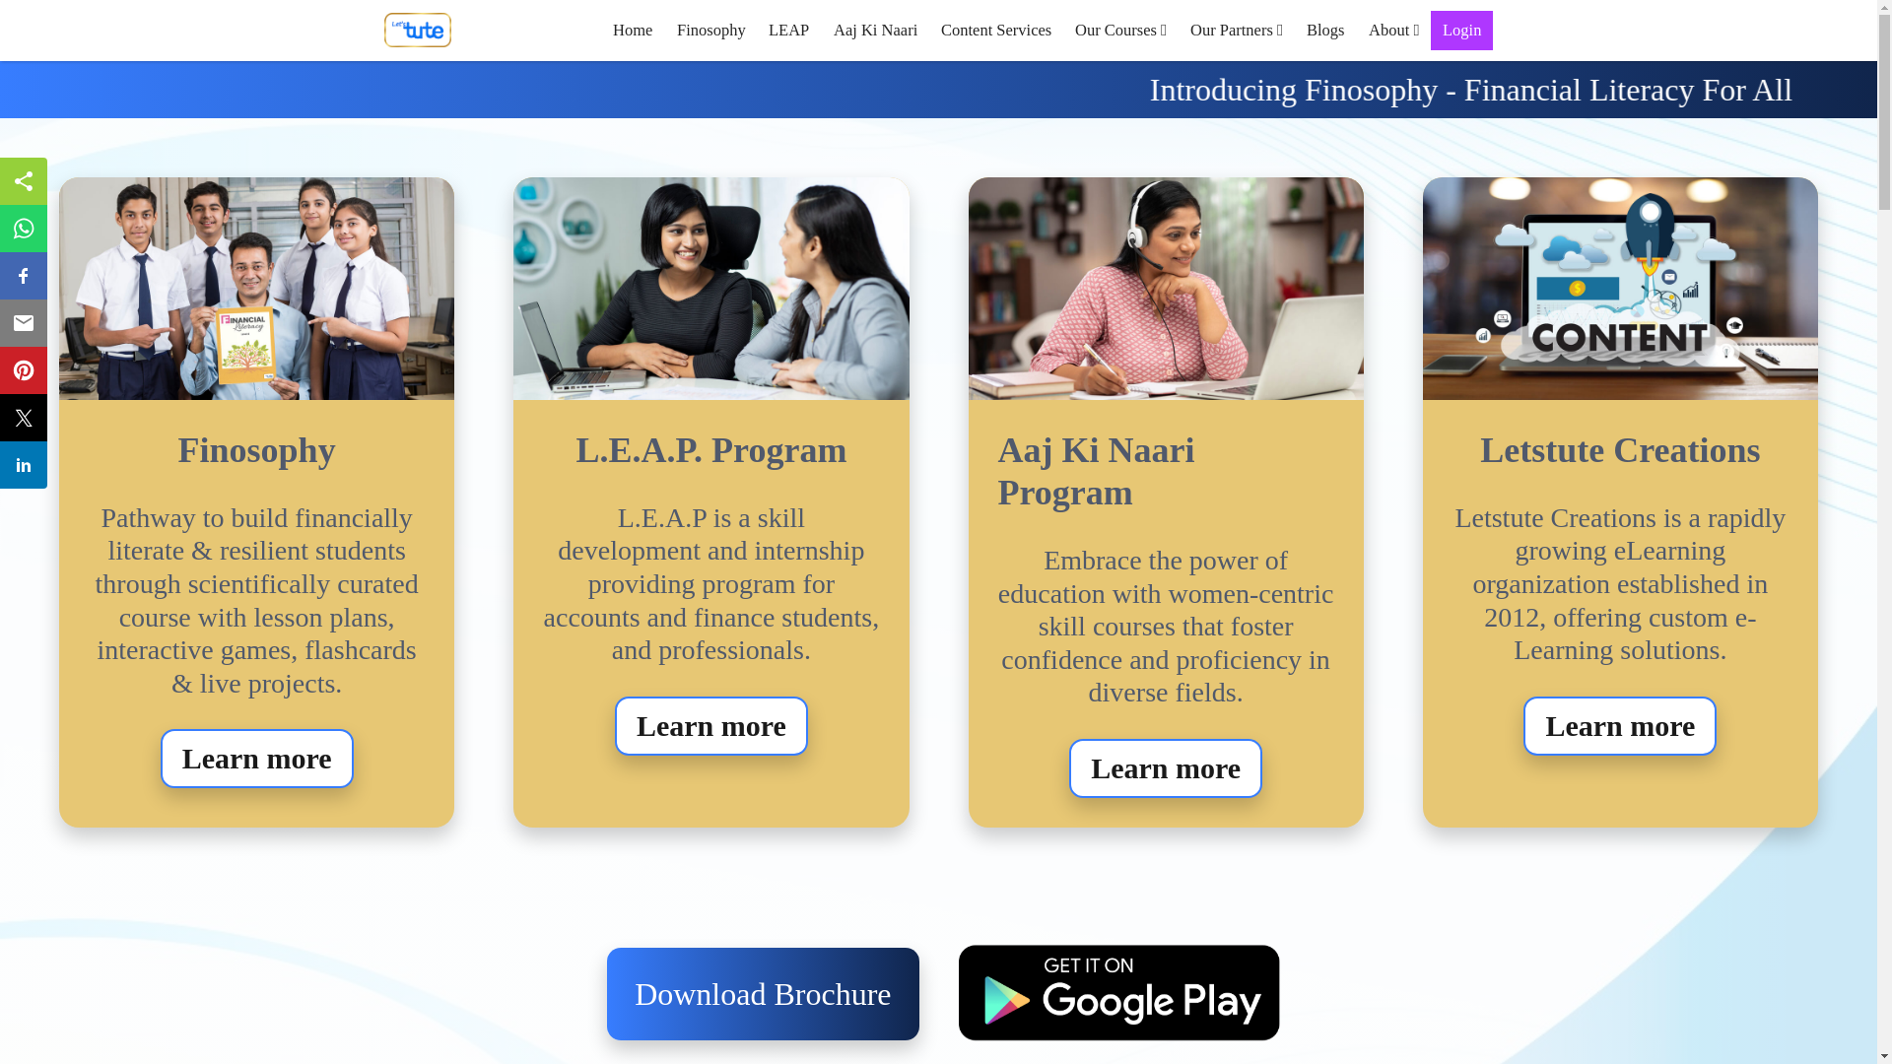 Image resolution: width=1892 pixels, height=1064 pixels. Describe the element at coordinates (711, 30) in the screenshot. I see `Finosophy` at that location.